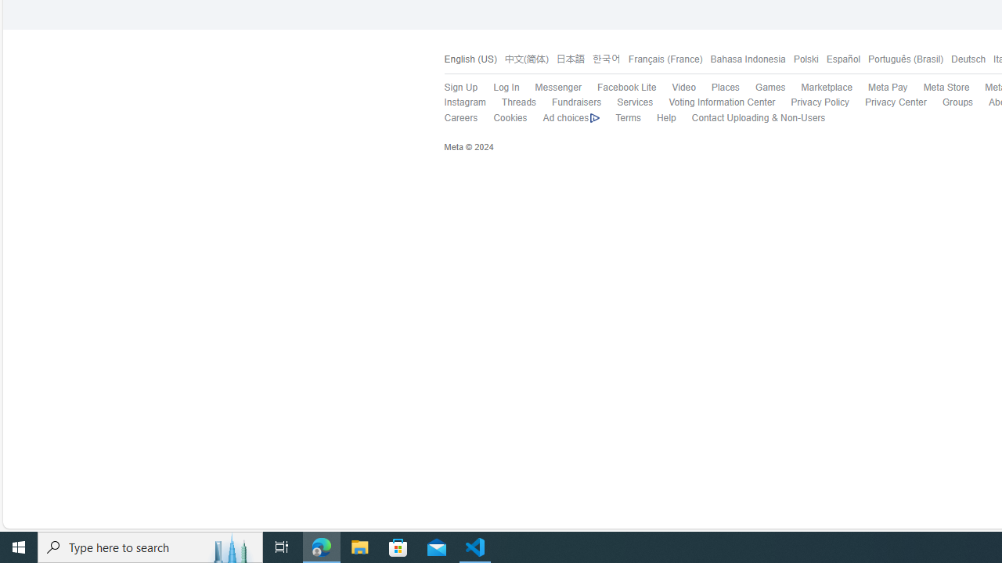  Describe the element at coordinates (550, 88) in the screenshot. I see `Messenger` at that location.